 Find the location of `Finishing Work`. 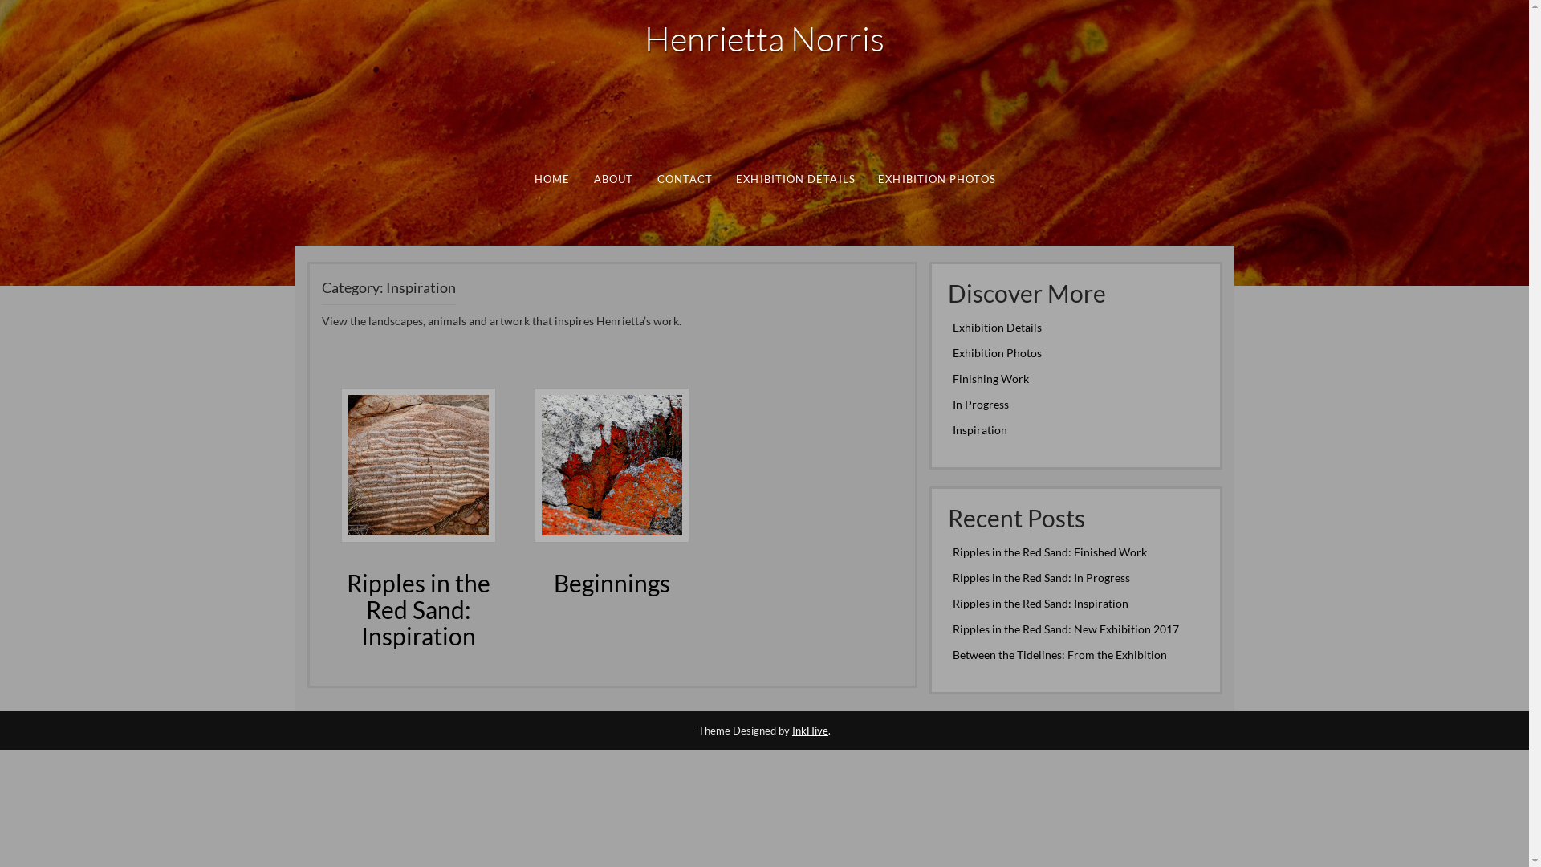

Finishing Work is located at coordinates (990, 379).